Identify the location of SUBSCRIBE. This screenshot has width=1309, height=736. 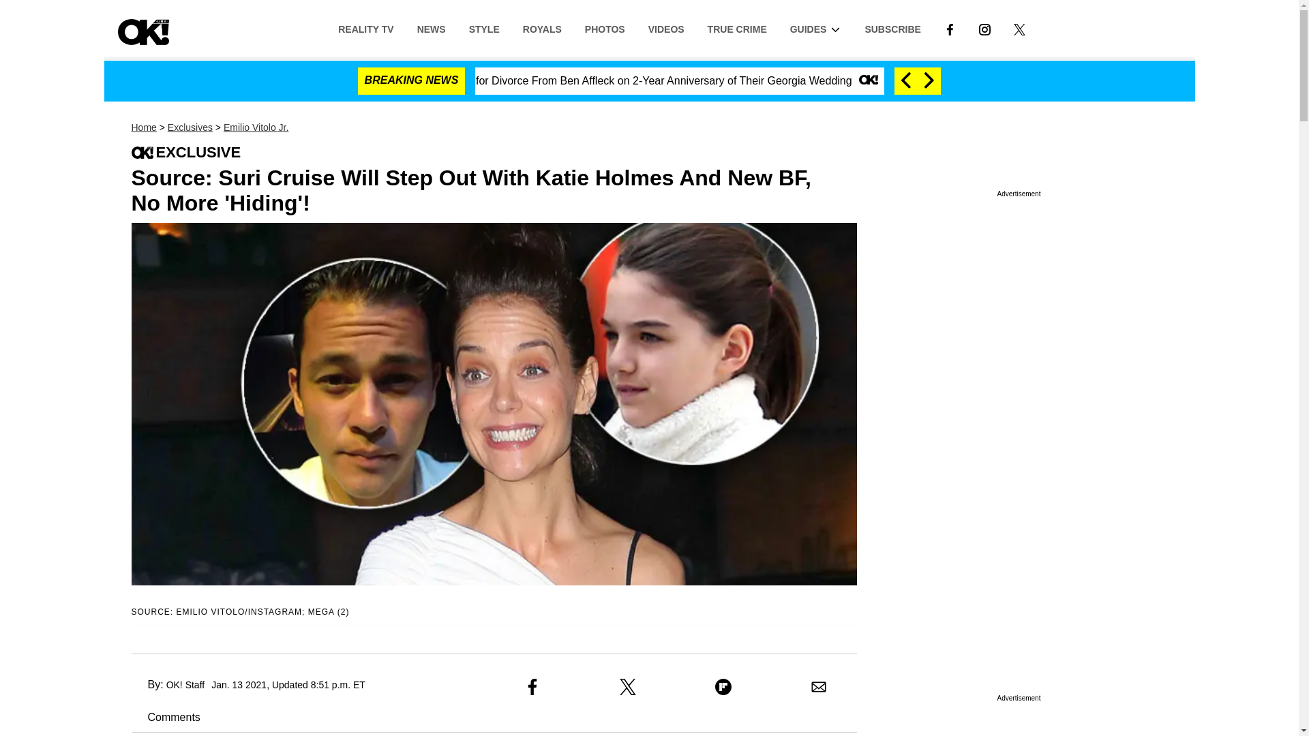
(892, 28).